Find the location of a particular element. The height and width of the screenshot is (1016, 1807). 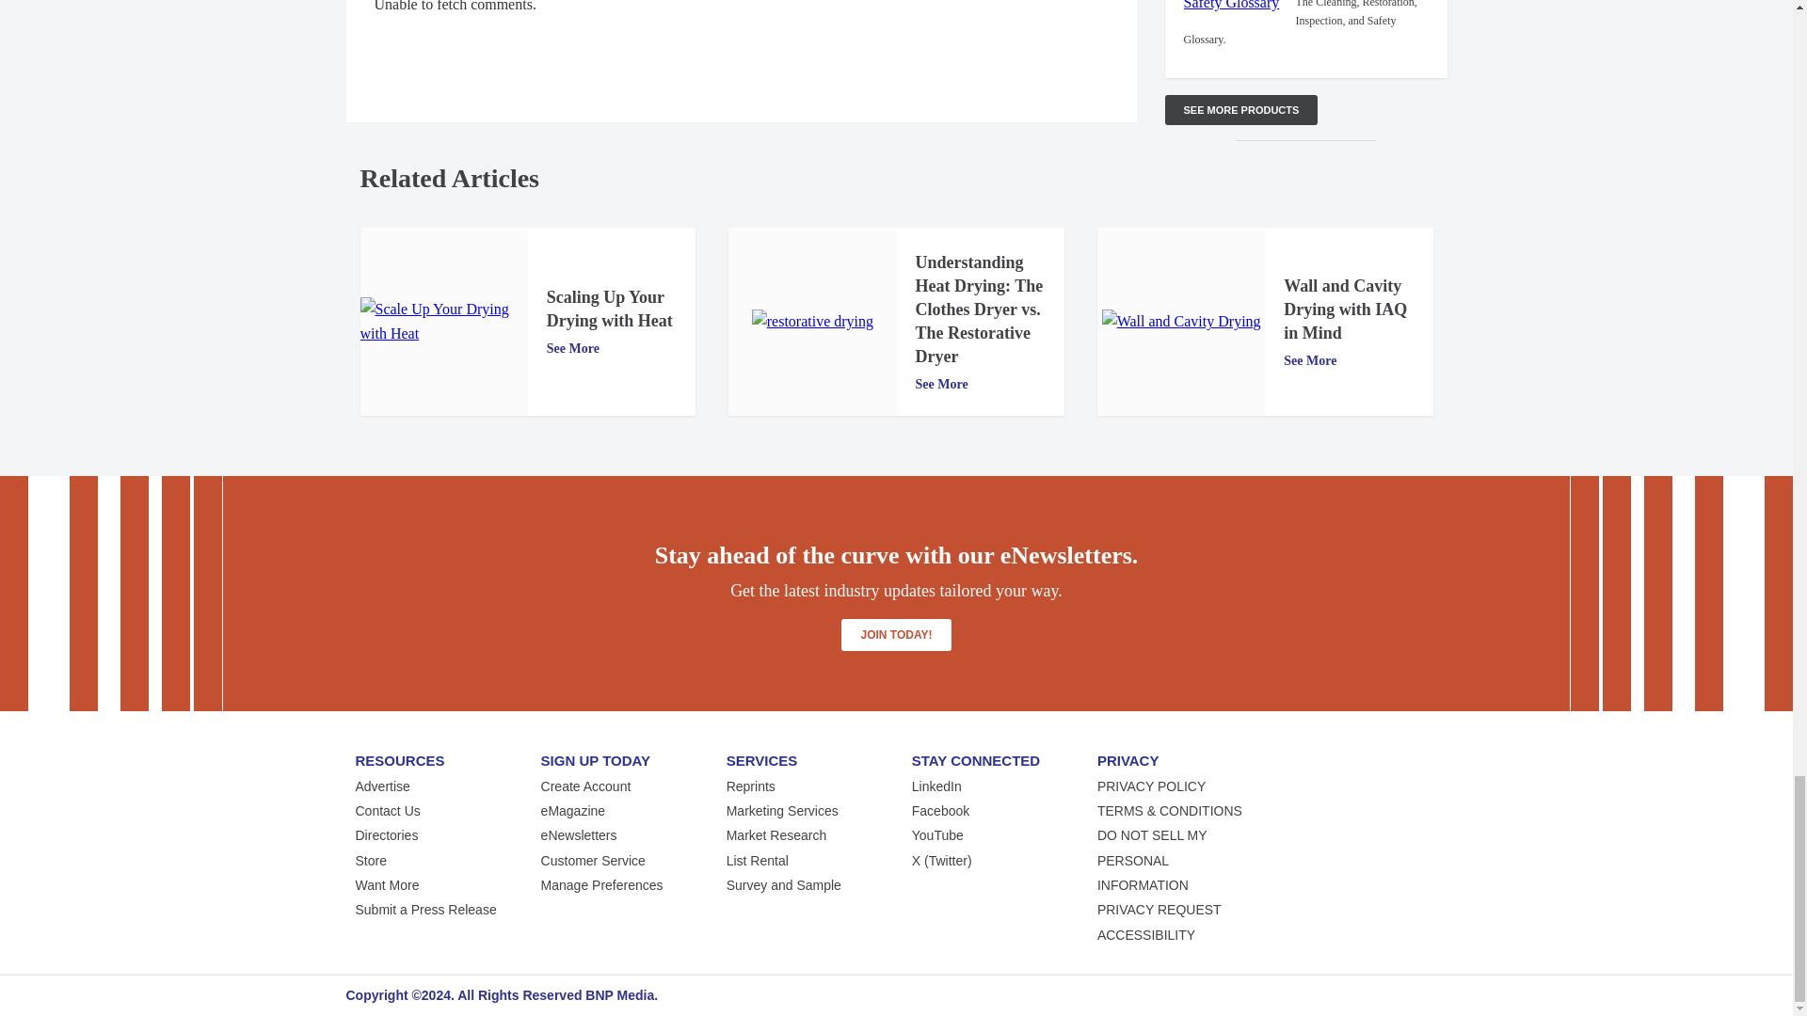

Scale Up Your Drying with Heat is located at coordinates (443, 322).